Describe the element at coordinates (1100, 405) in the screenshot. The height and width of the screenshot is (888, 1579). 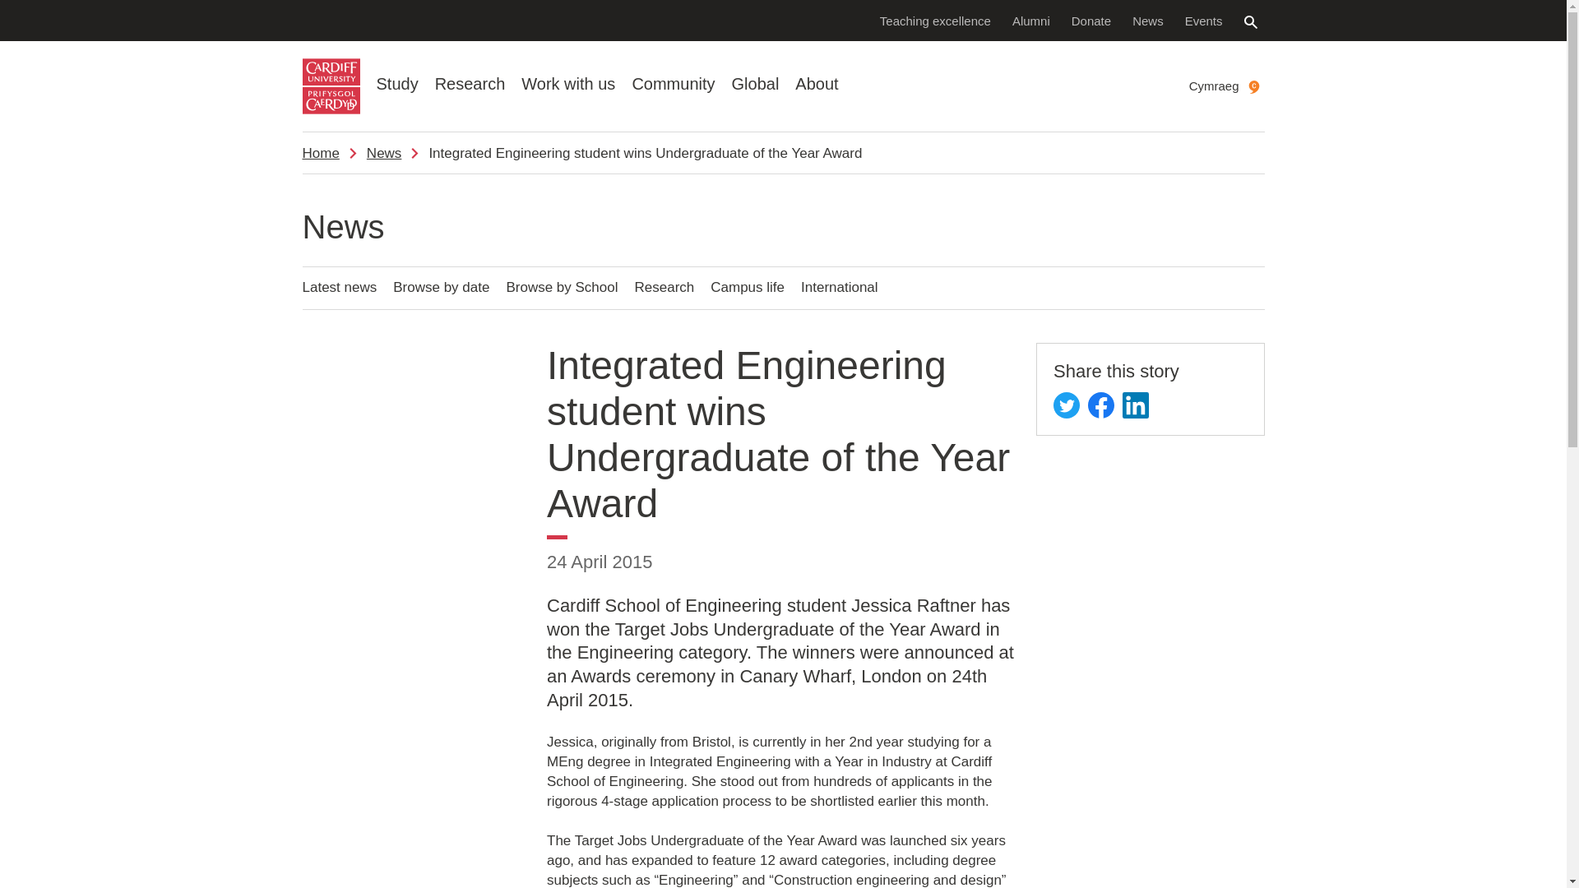
I see `facebook` at that location.